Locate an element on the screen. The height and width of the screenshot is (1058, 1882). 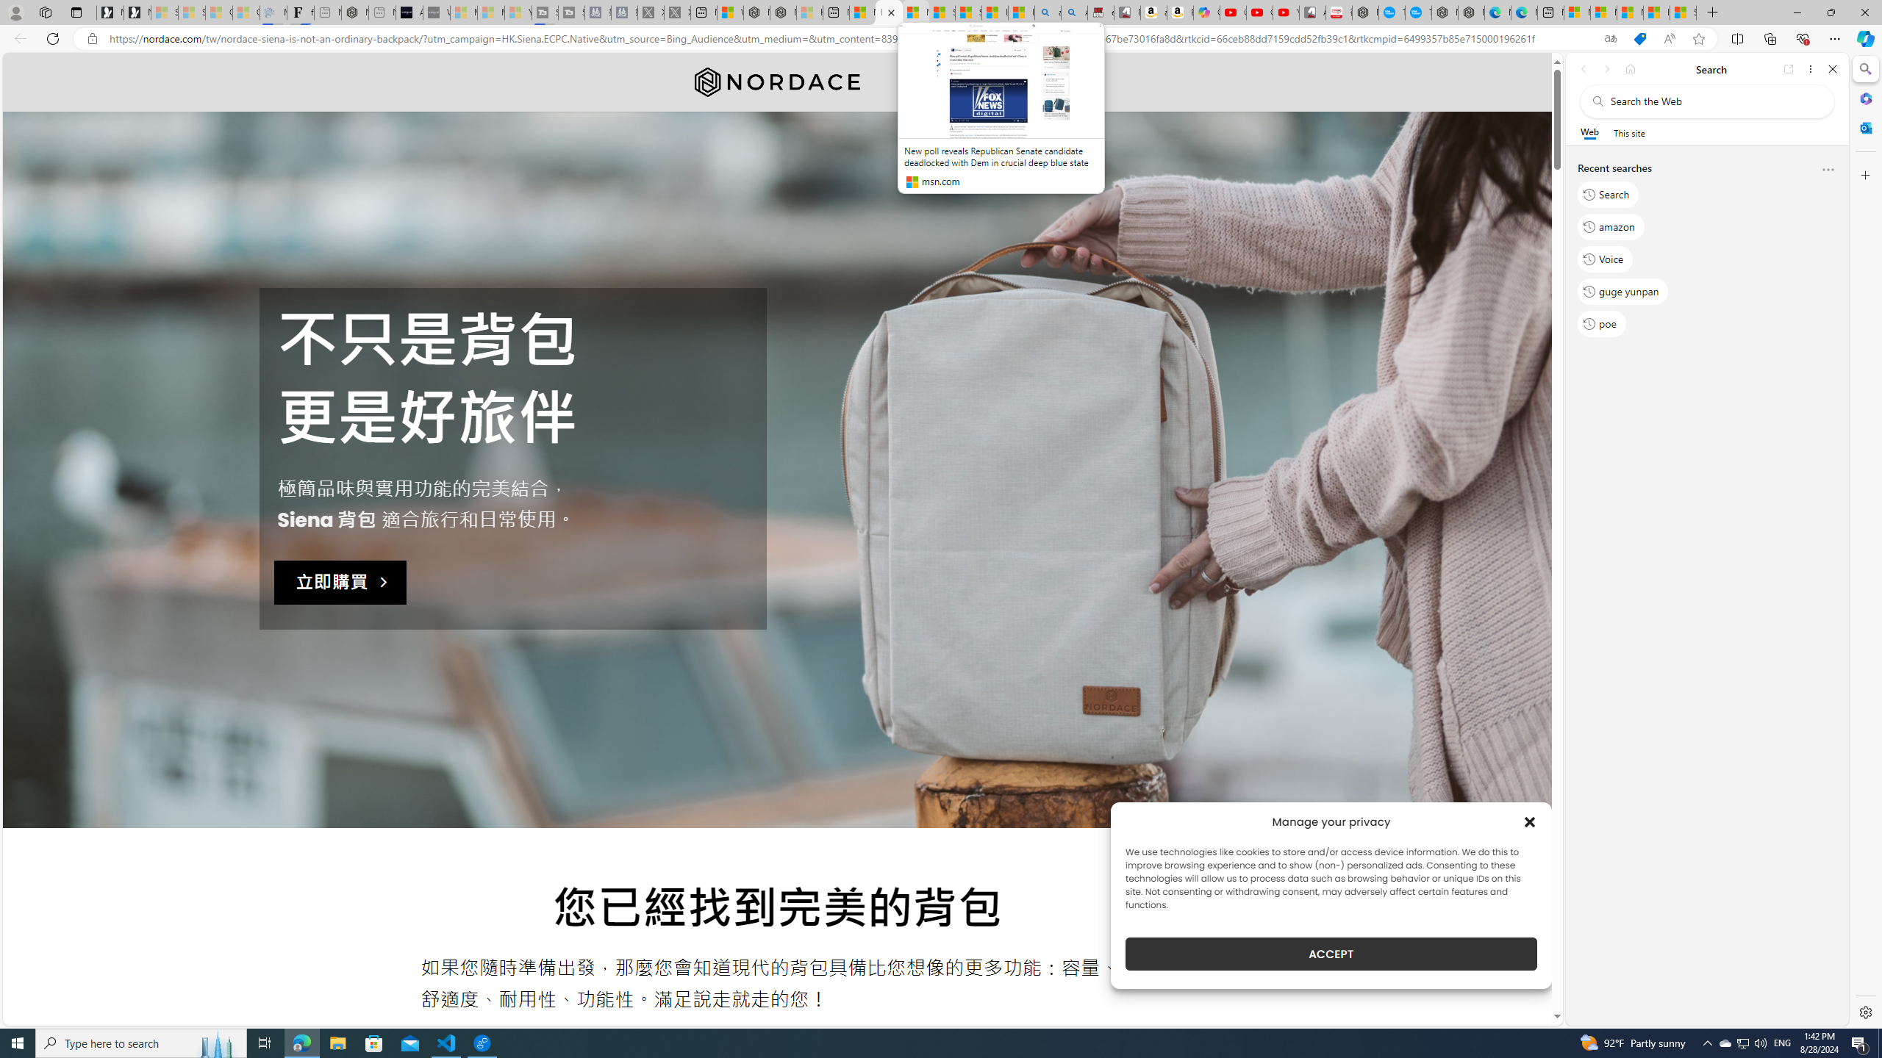
Voice is located at coordinates (1606, 259).